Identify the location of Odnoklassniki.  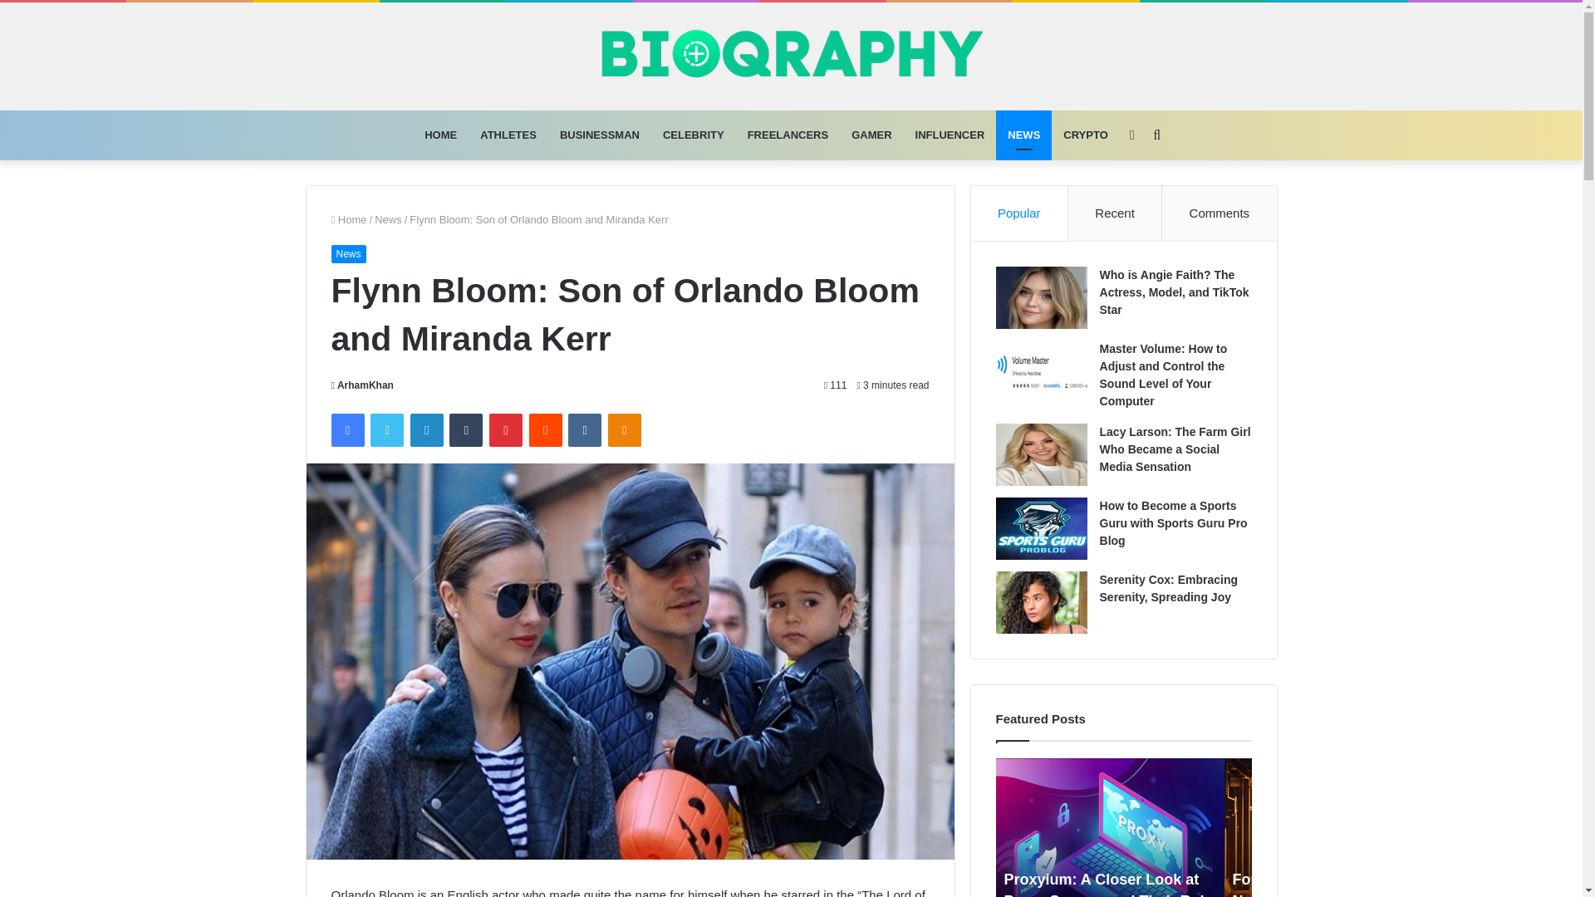
(624, 429).